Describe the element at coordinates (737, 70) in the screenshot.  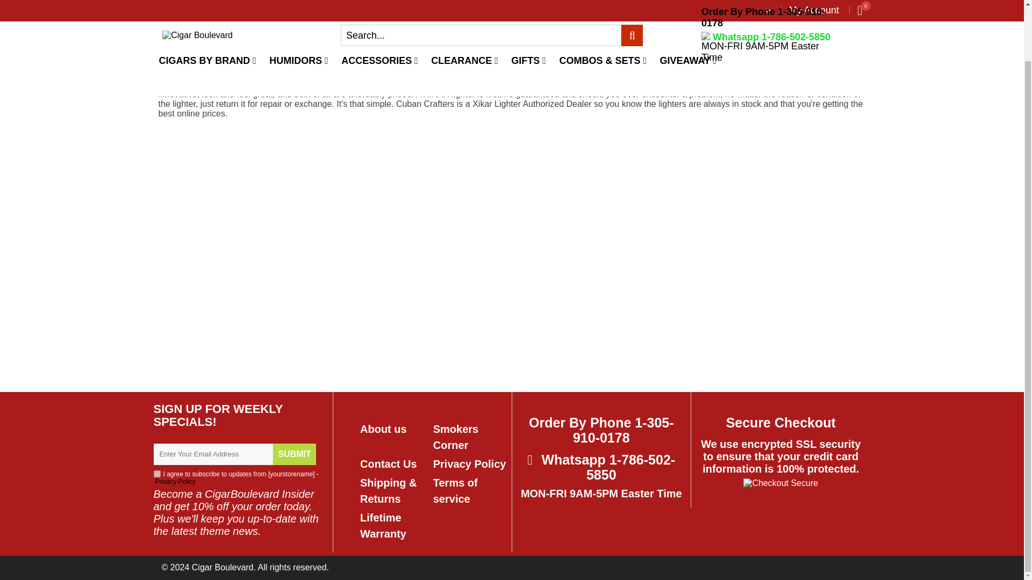
I see `List view` at that location.